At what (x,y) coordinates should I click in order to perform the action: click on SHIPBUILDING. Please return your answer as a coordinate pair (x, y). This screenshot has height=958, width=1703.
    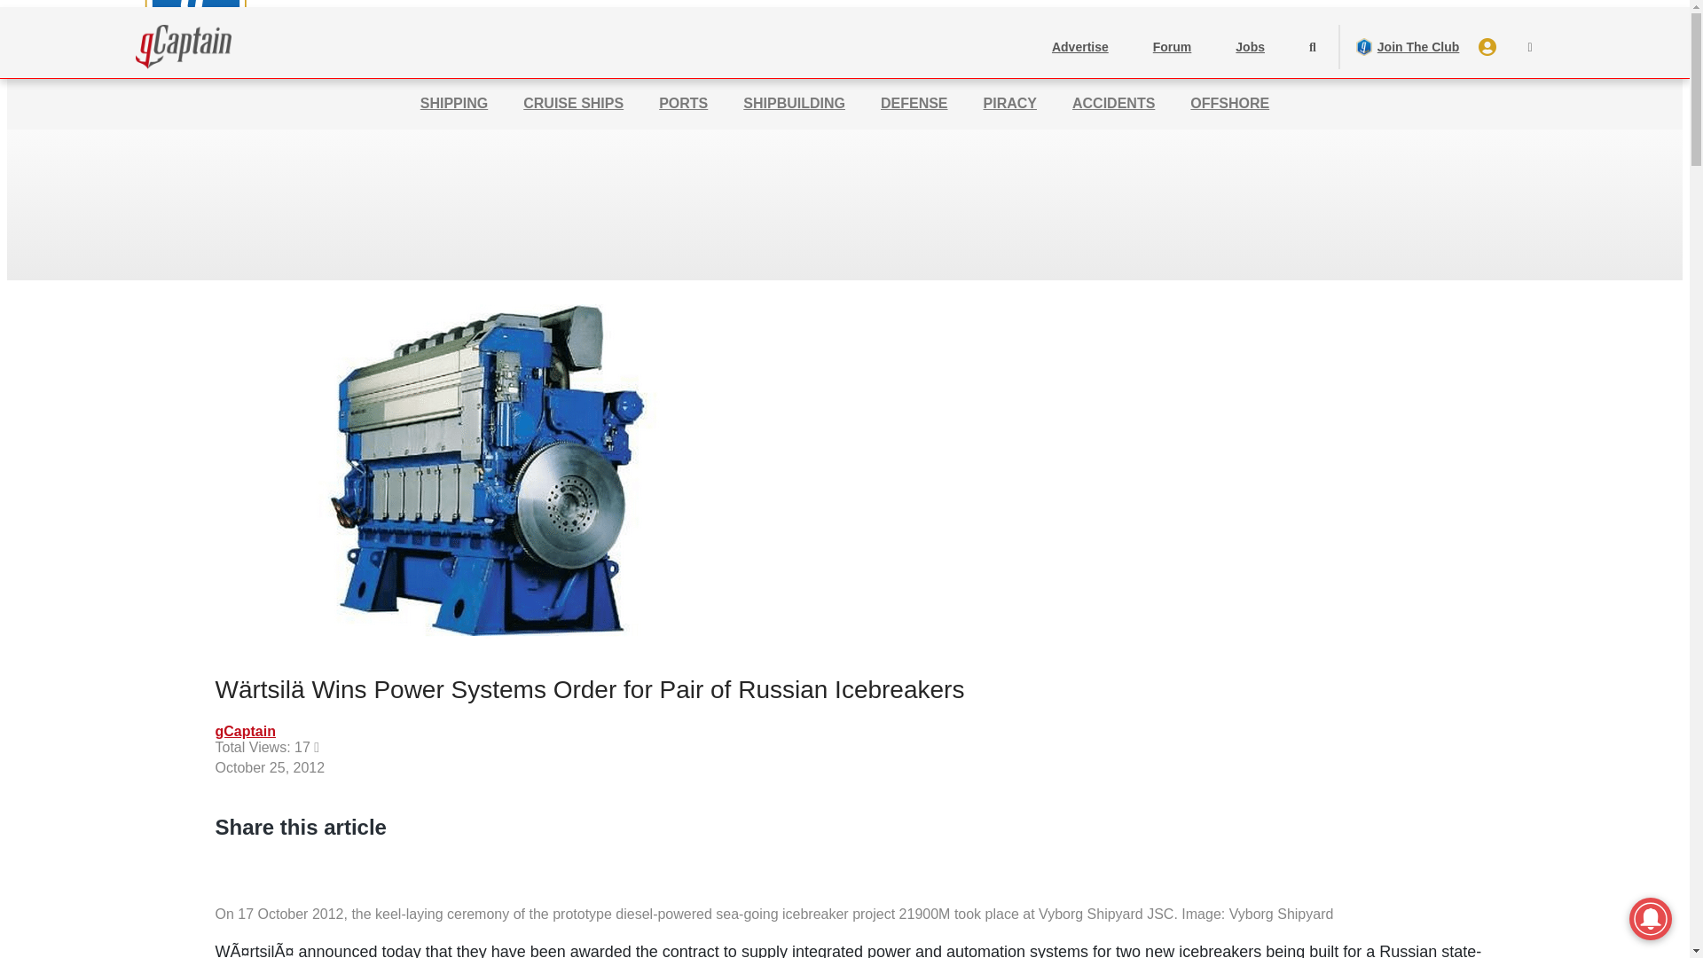
    Looking at the image, I should click on (793, 104).